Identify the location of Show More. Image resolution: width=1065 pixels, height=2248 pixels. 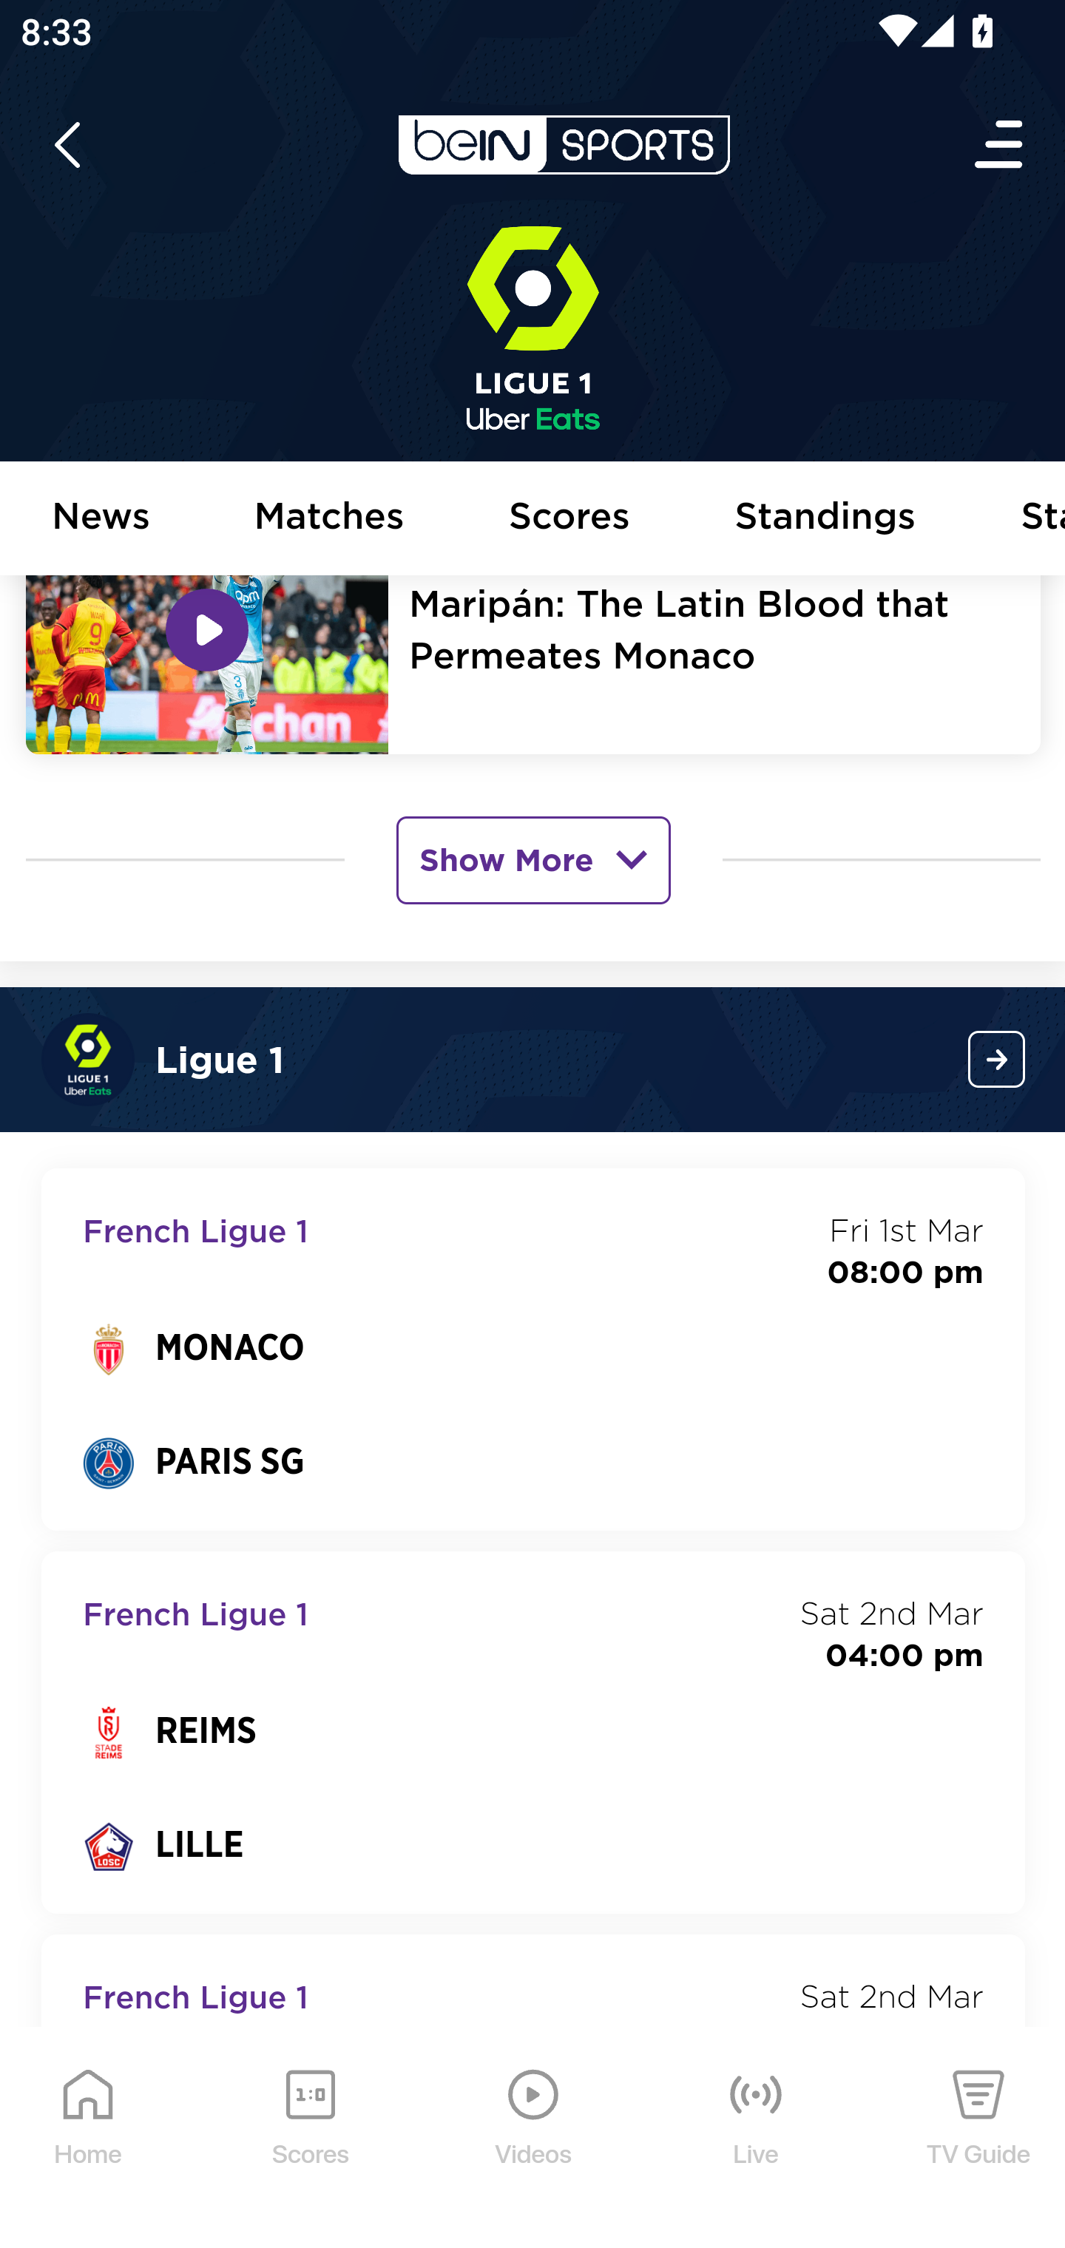
(532, 859).